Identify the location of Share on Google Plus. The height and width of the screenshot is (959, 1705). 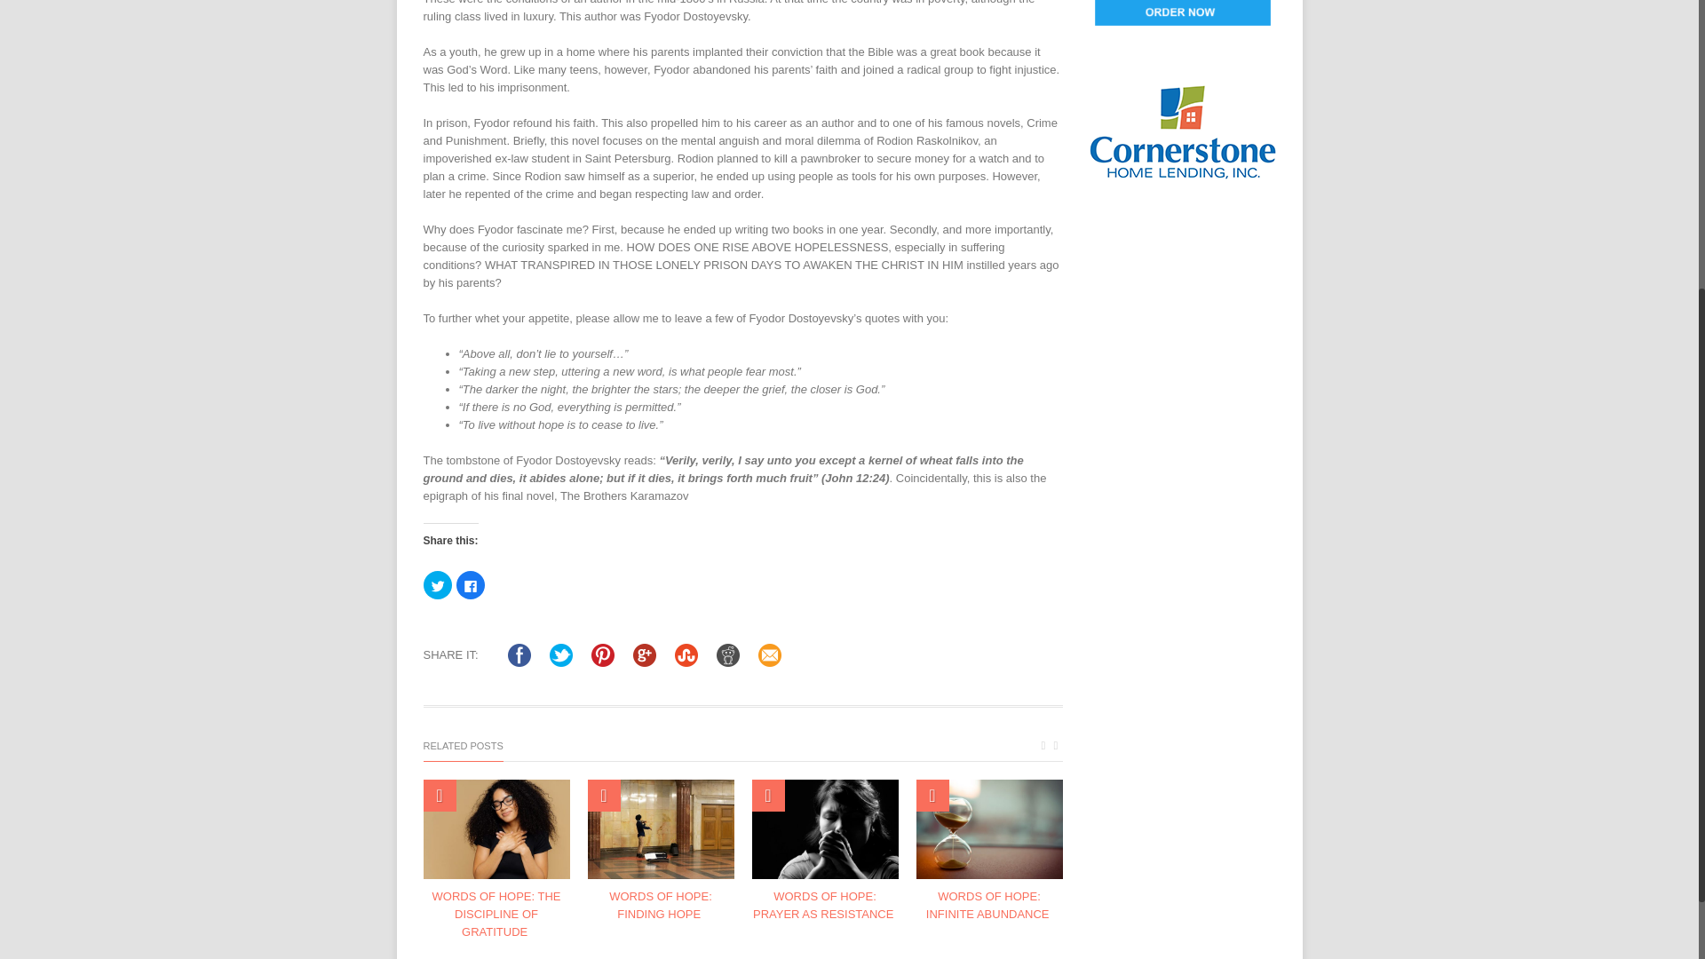
(645, 655).